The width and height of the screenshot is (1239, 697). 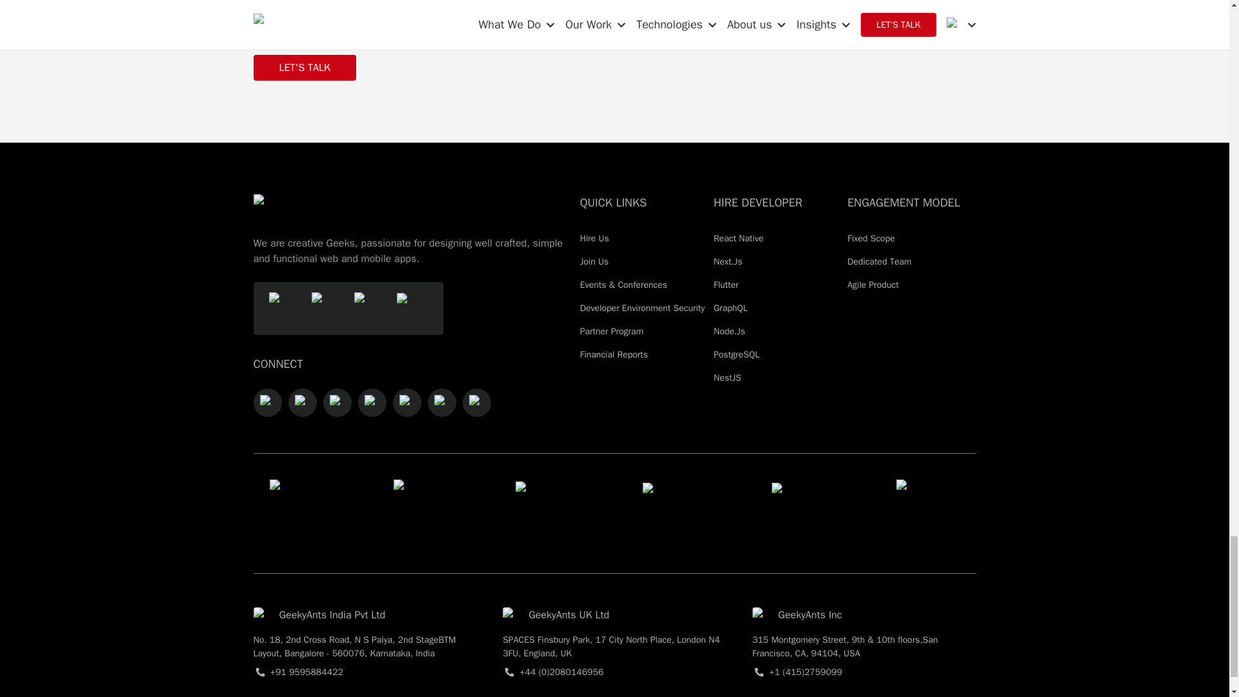 I want to click on Next.Js, so click(x=778, y=262).